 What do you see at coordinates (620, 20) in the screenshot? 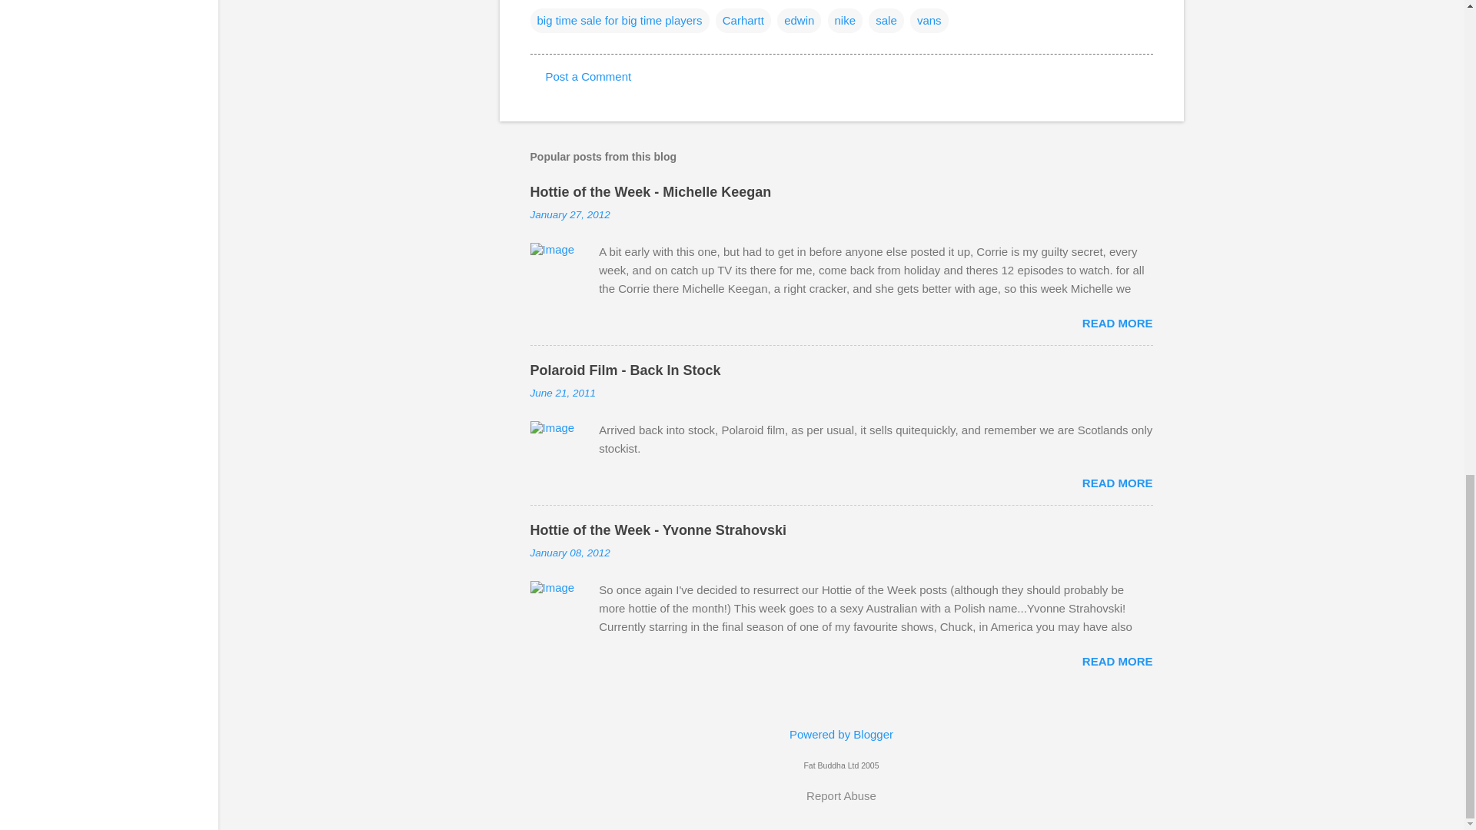
I see `big time sale for big time players` at bounding box center [620, 20].